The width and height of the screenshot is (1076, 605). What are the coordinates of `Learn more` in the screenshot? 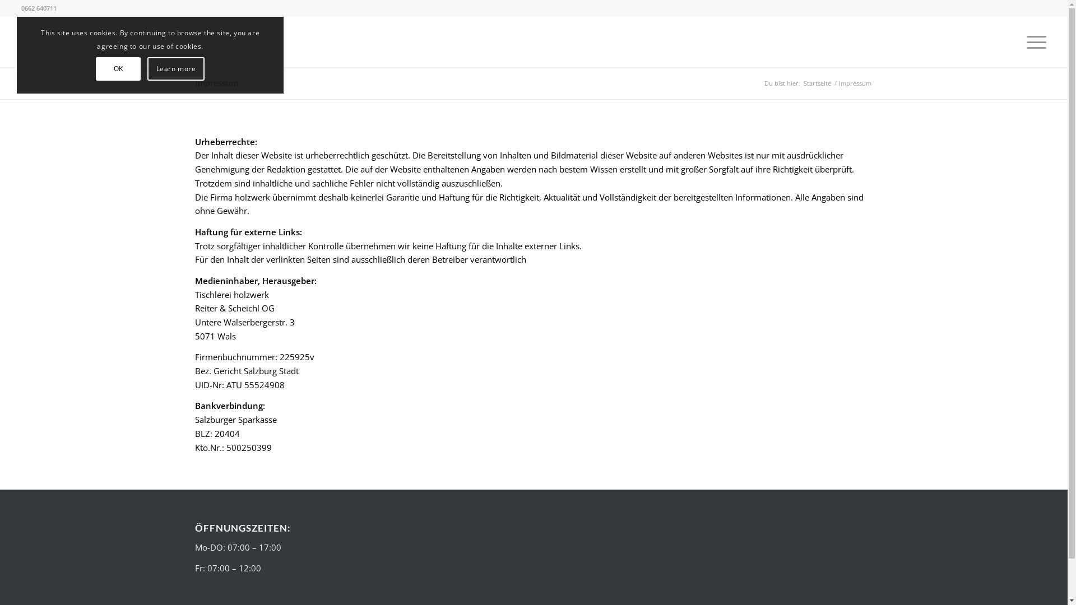 It's located at (176, 69).